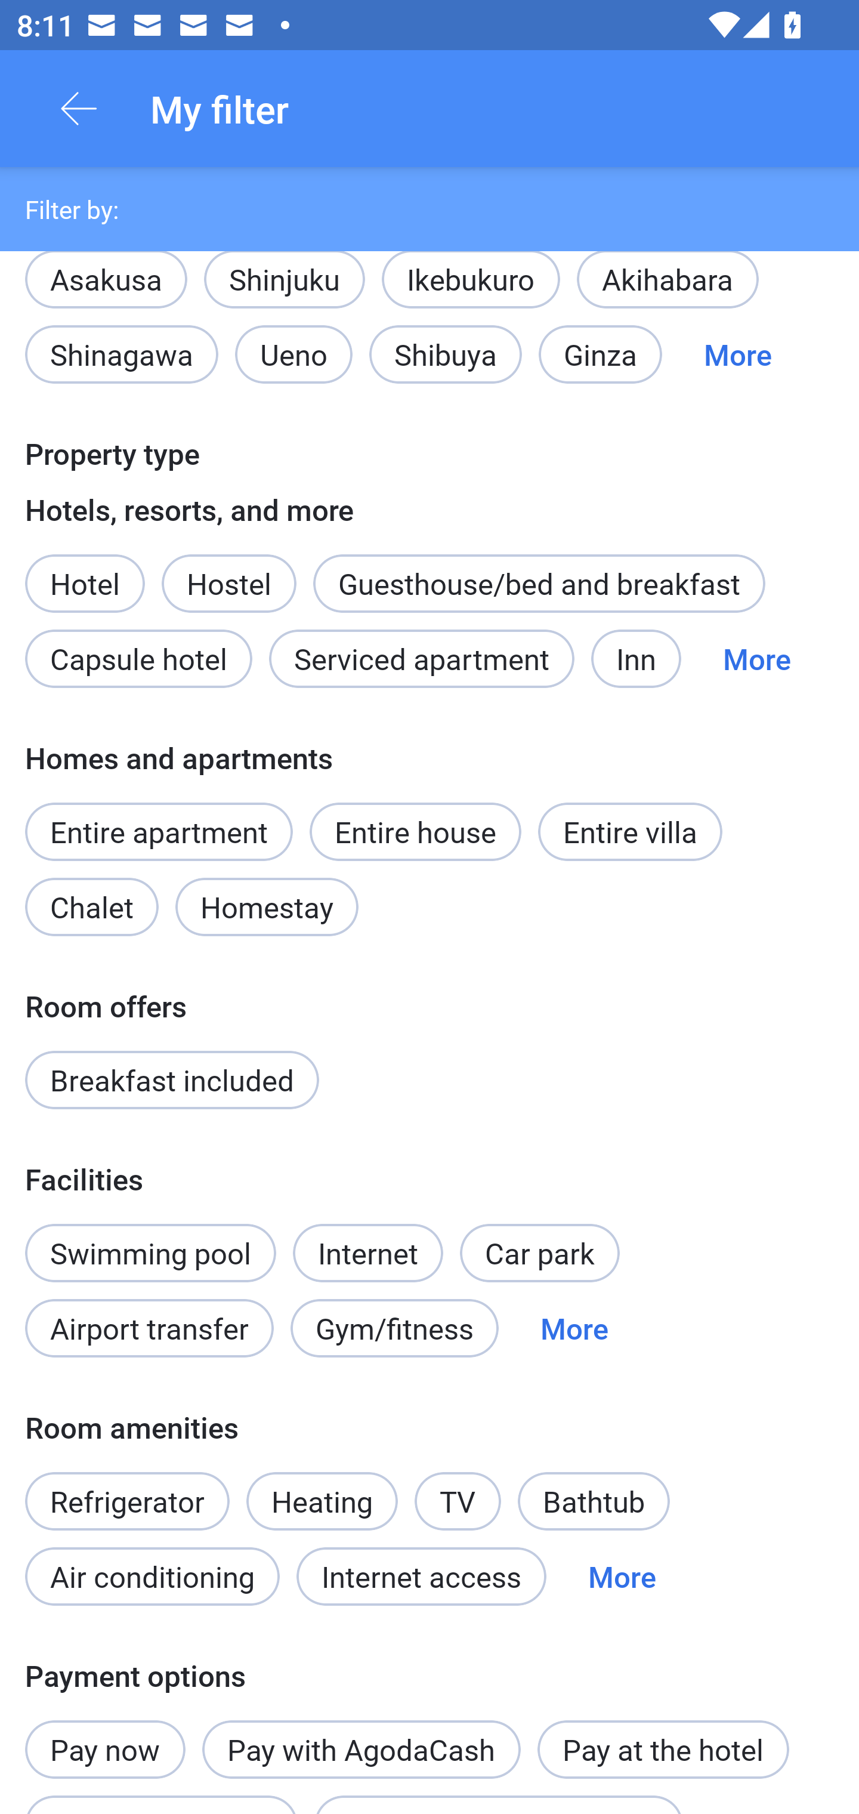 The image size is (859, 1814). I want to click on Entire house, so click(415, 832).